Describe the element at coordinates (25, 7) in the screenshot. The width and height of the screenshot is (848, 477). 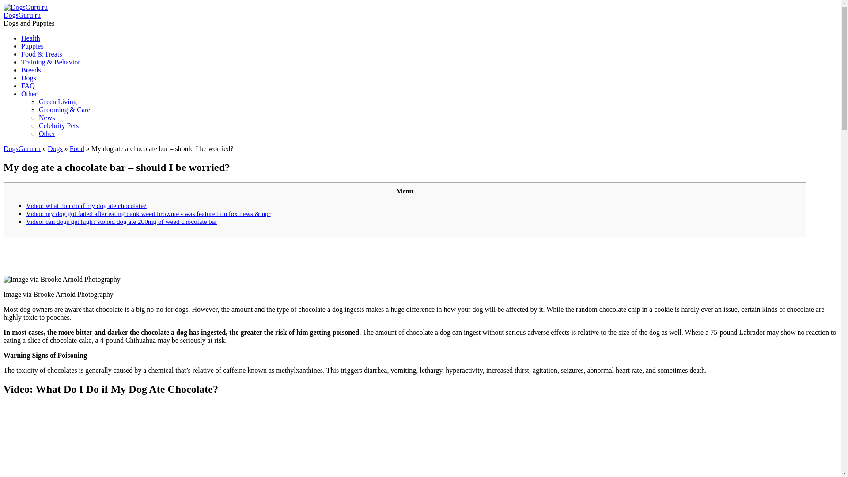
I see `DogsGuru.ru` at that location.